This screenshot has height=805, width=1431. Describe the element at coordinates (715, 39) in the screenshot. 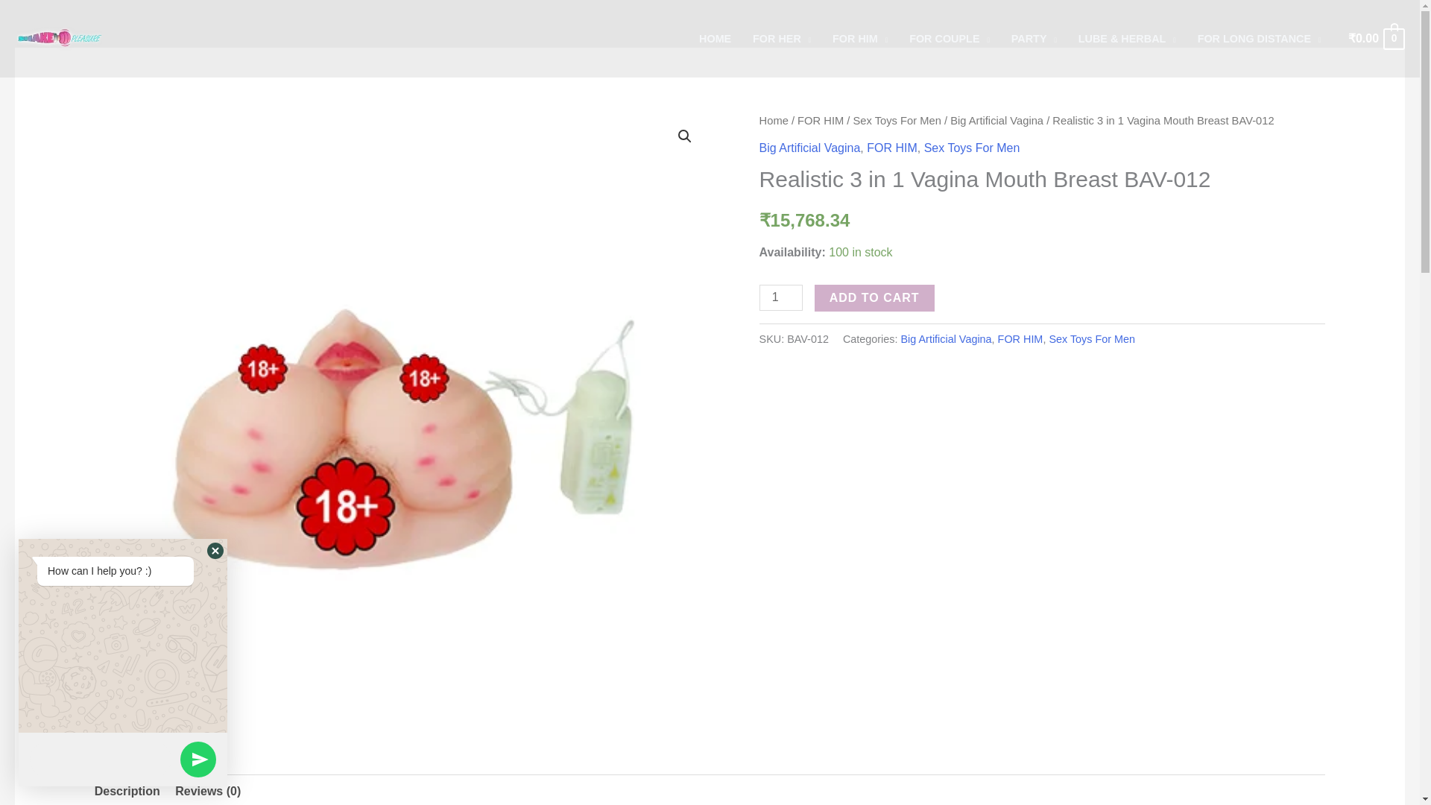

I see `HOME` at that location.